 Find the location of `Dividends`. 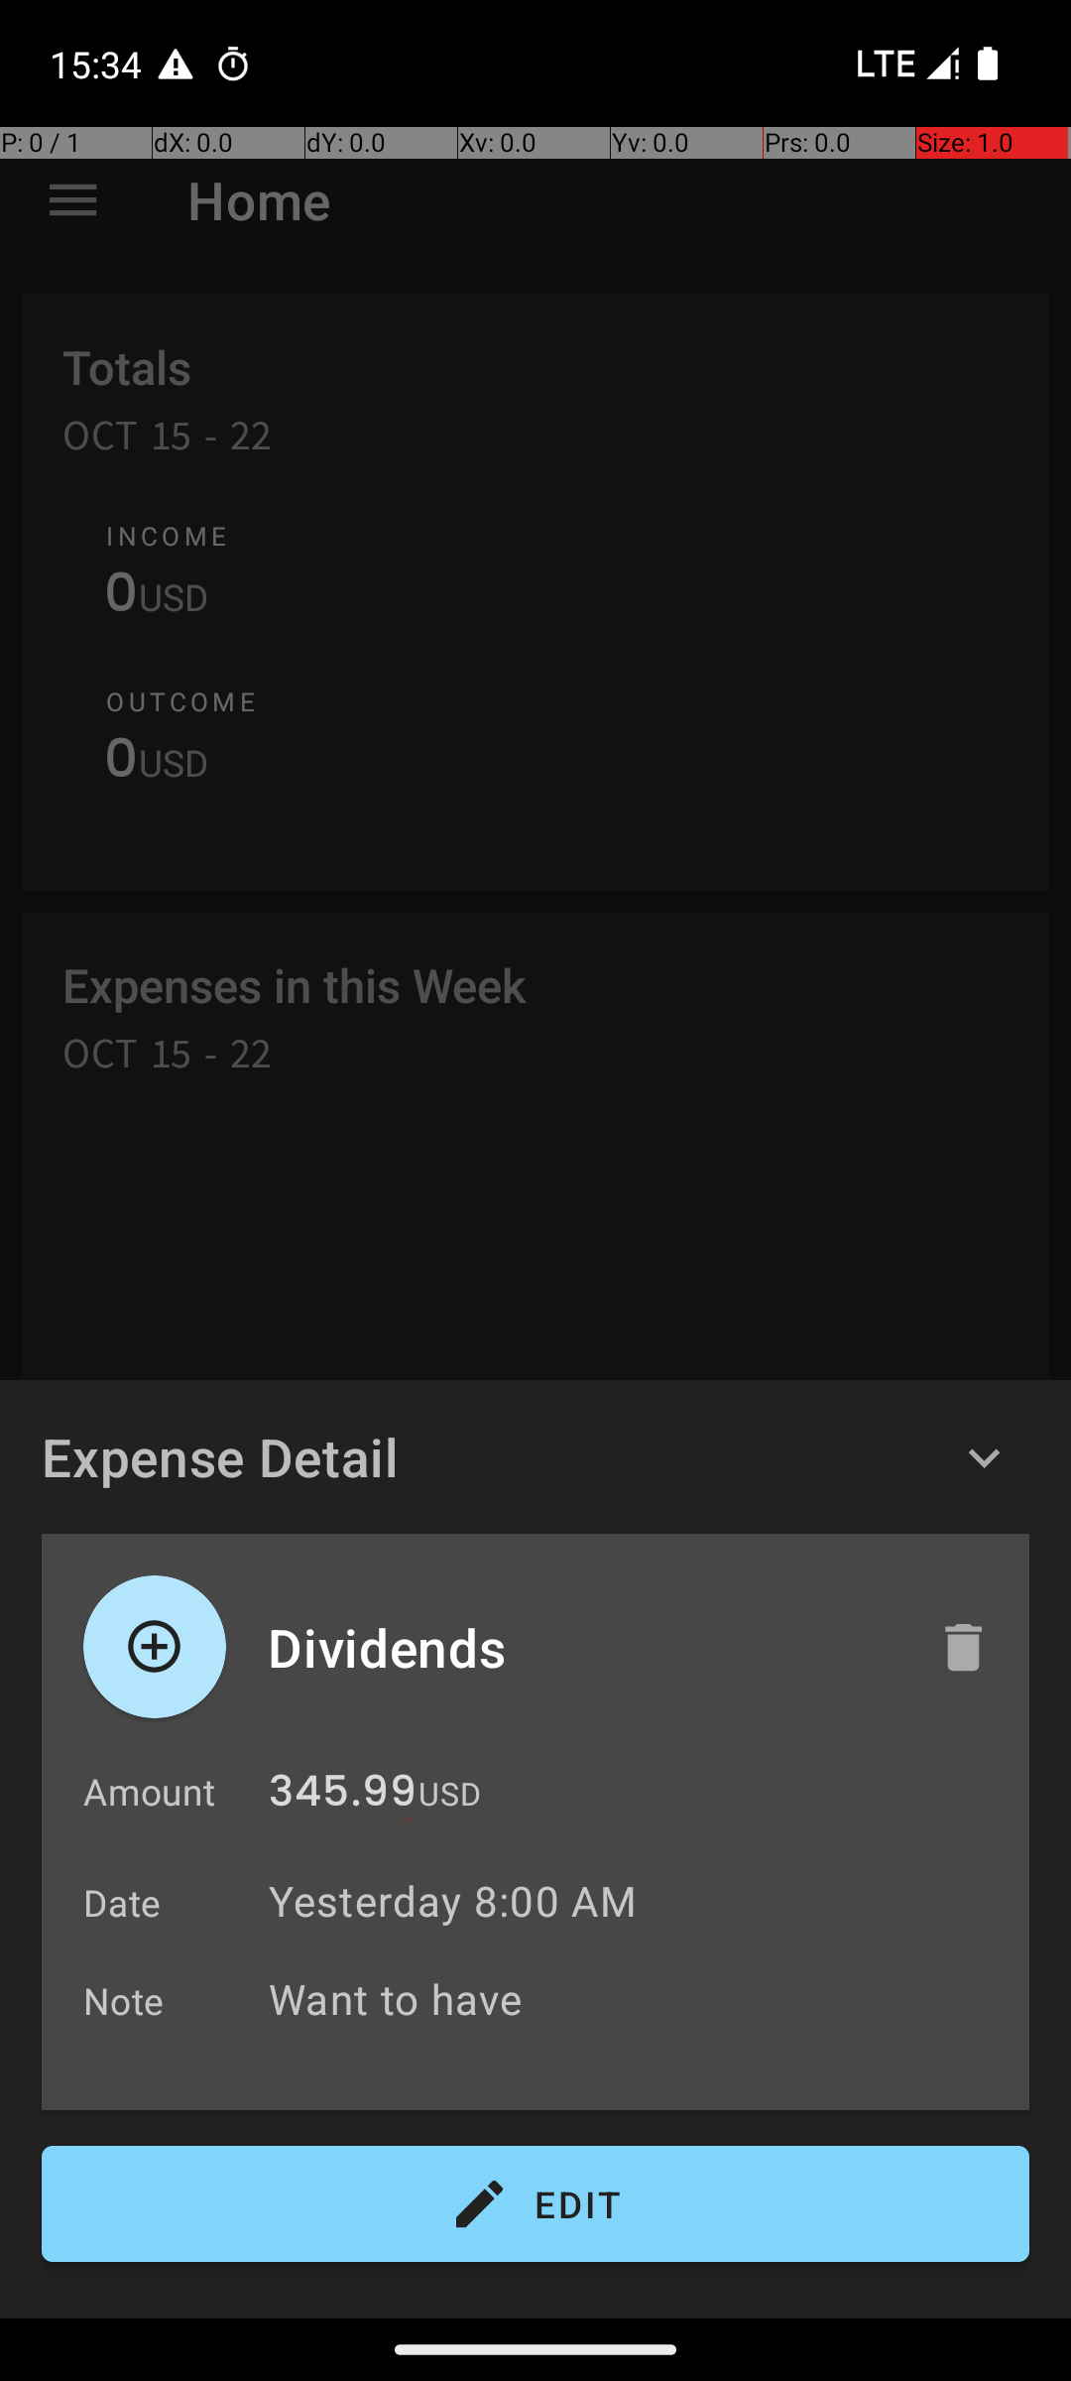

Dividends is located at coordinates (582, 1647).